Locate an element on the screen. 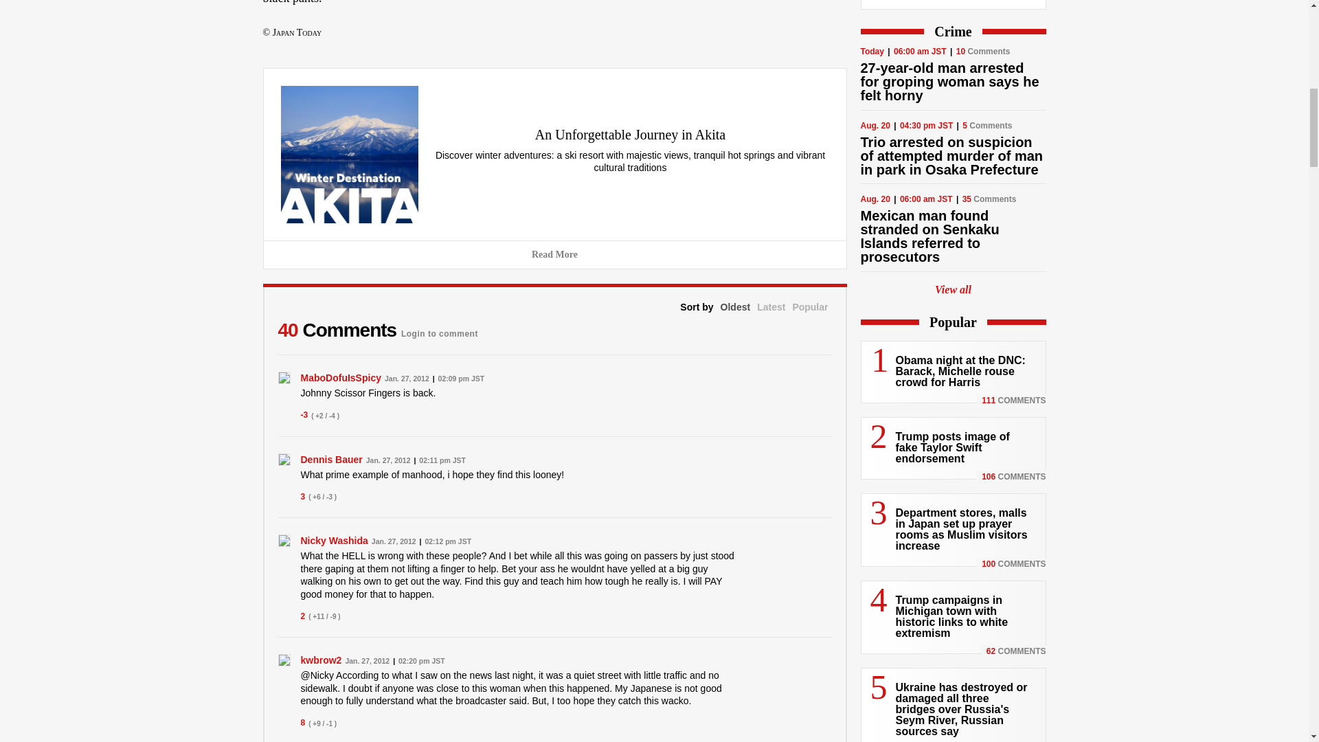 The width and height of the screenshot is (1319, 742). Login to comment is located at coordinates (439, 330).